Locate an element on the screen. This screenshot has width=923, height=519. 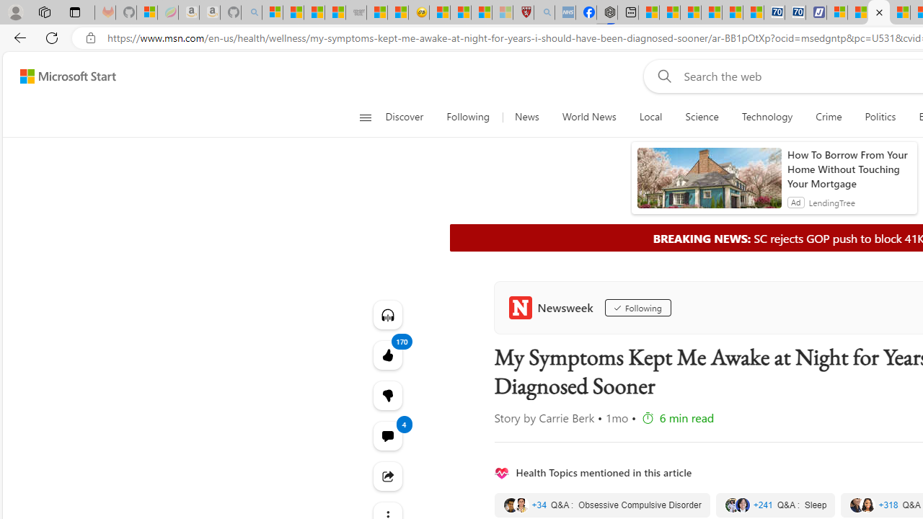
Share this story is located at coordinates (388, 476).